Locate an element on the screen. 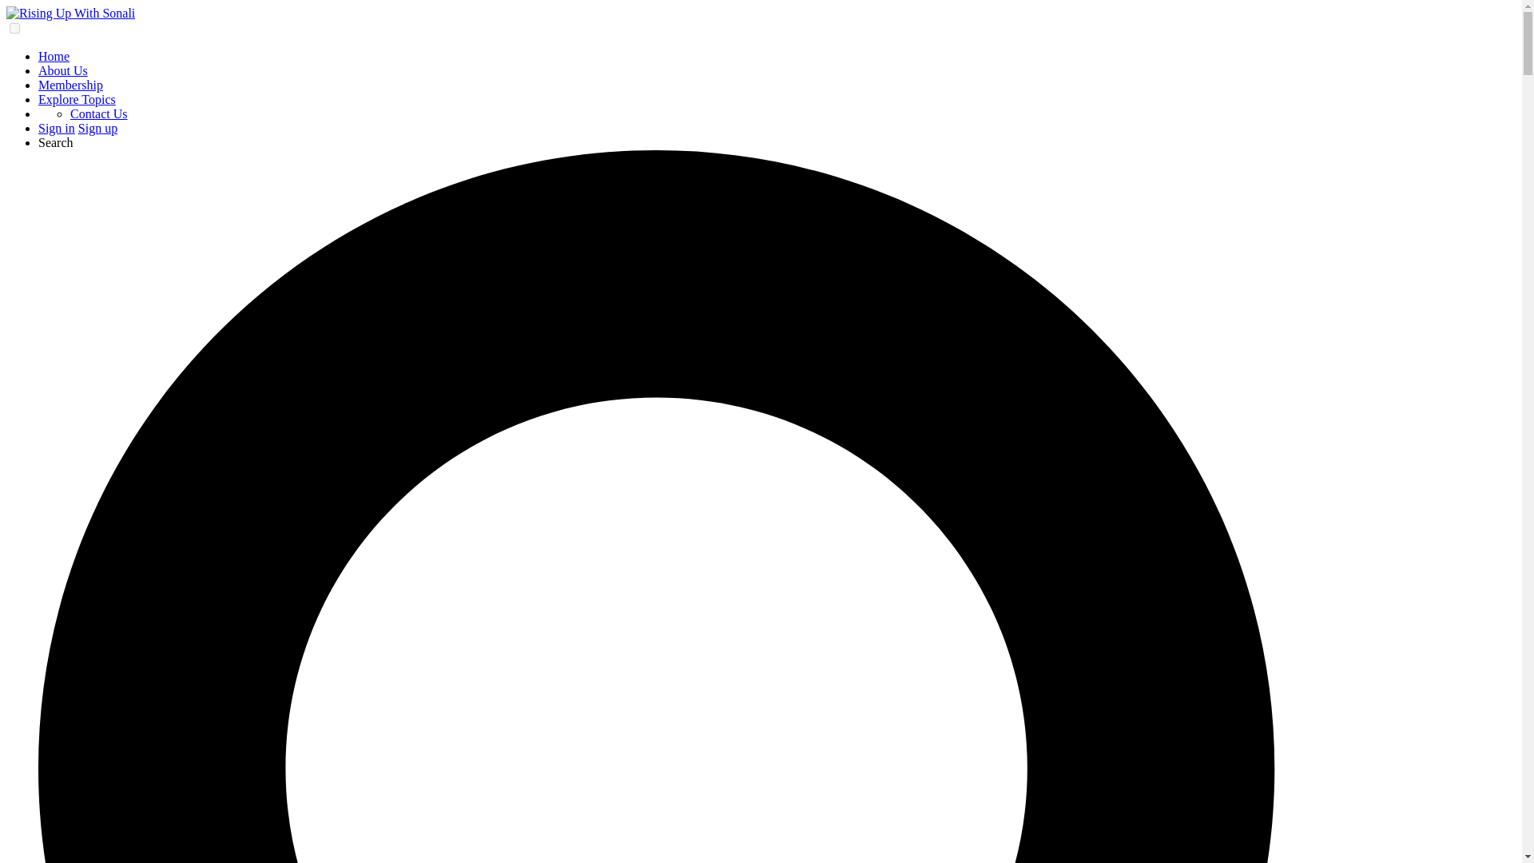 Image resolution: width=1534 pixels, height=863 pixels. Contact Us is located at coordinates (99, 113).